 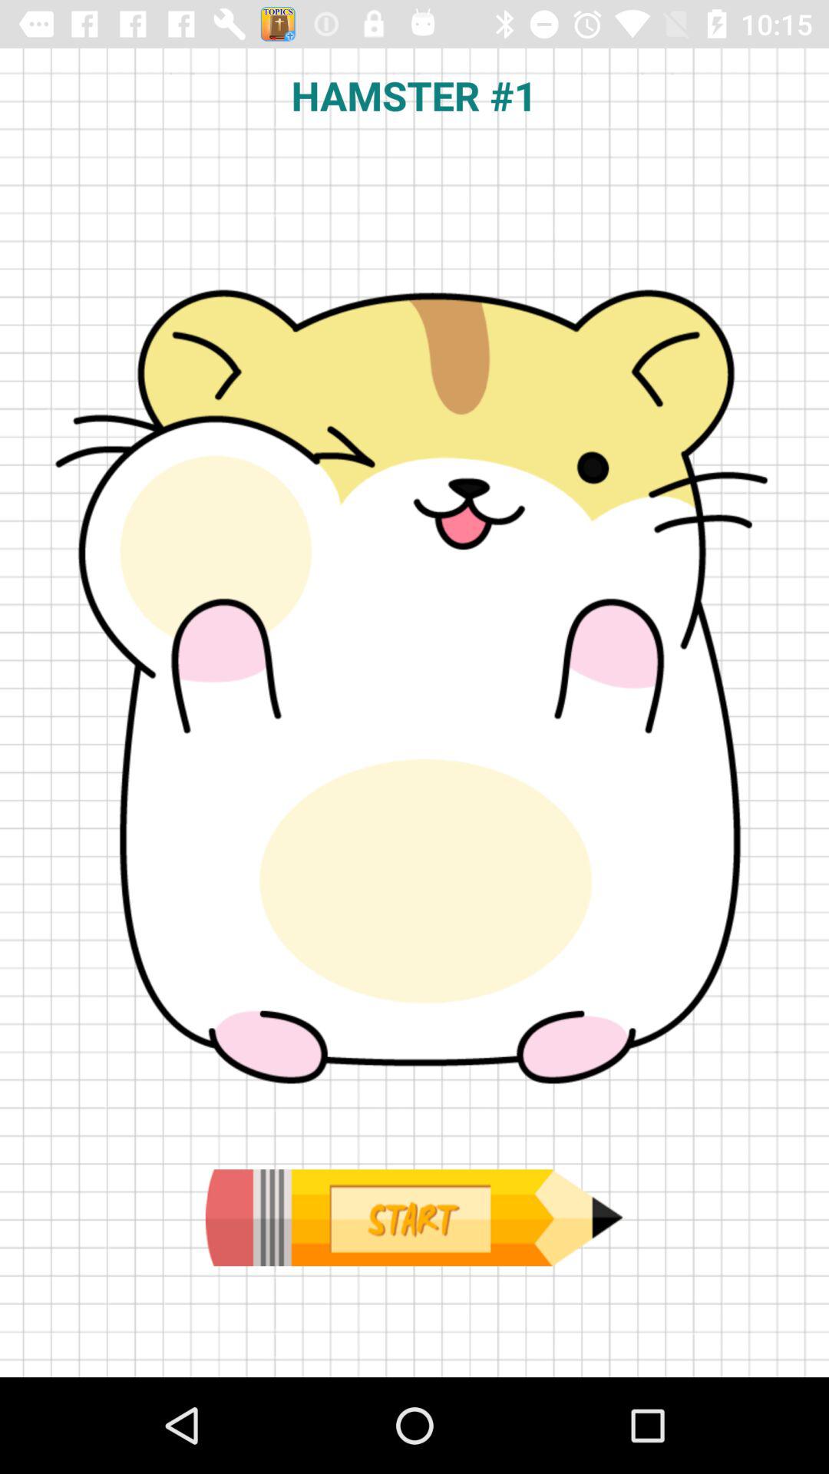 I want to click on start drawing, so click(x=414, y=1218).